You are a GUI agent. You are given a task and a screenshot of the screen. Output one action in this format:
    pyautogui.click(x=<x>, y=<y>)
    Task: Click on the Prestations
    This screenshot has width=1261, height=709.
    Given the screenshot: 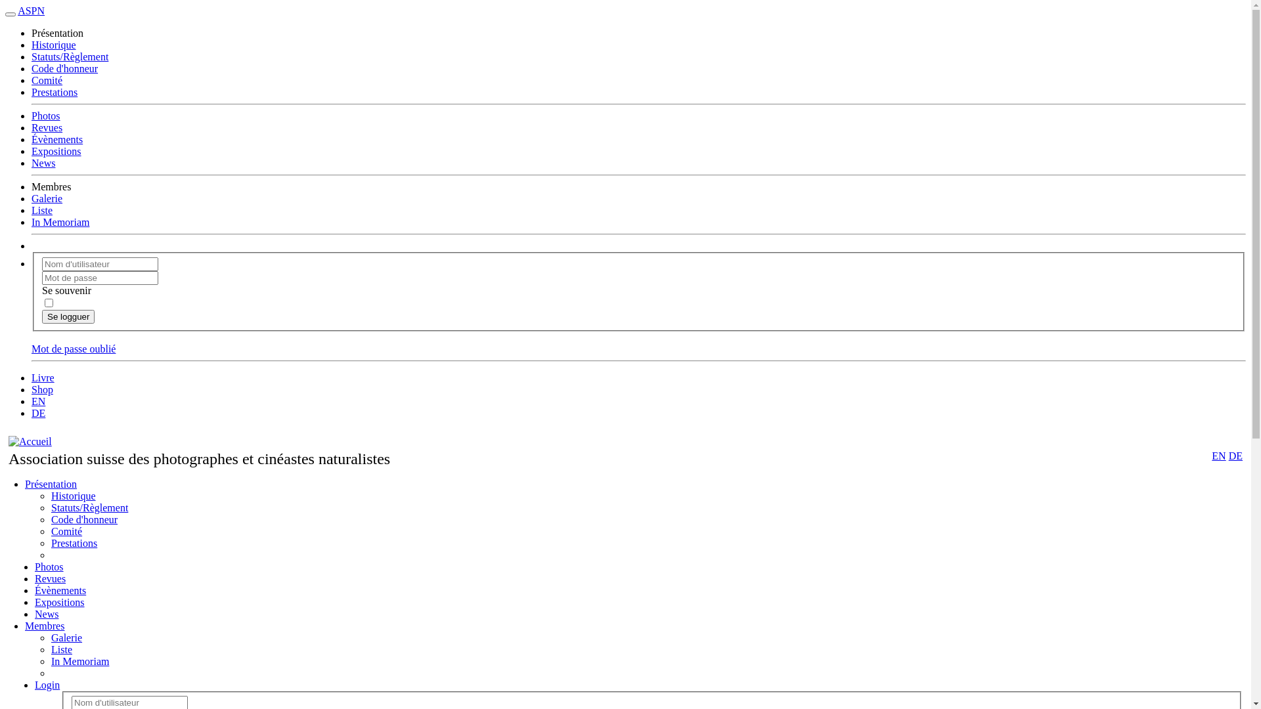 What is the action you would take?
    pyautogui.click(x=55, y=92)
    